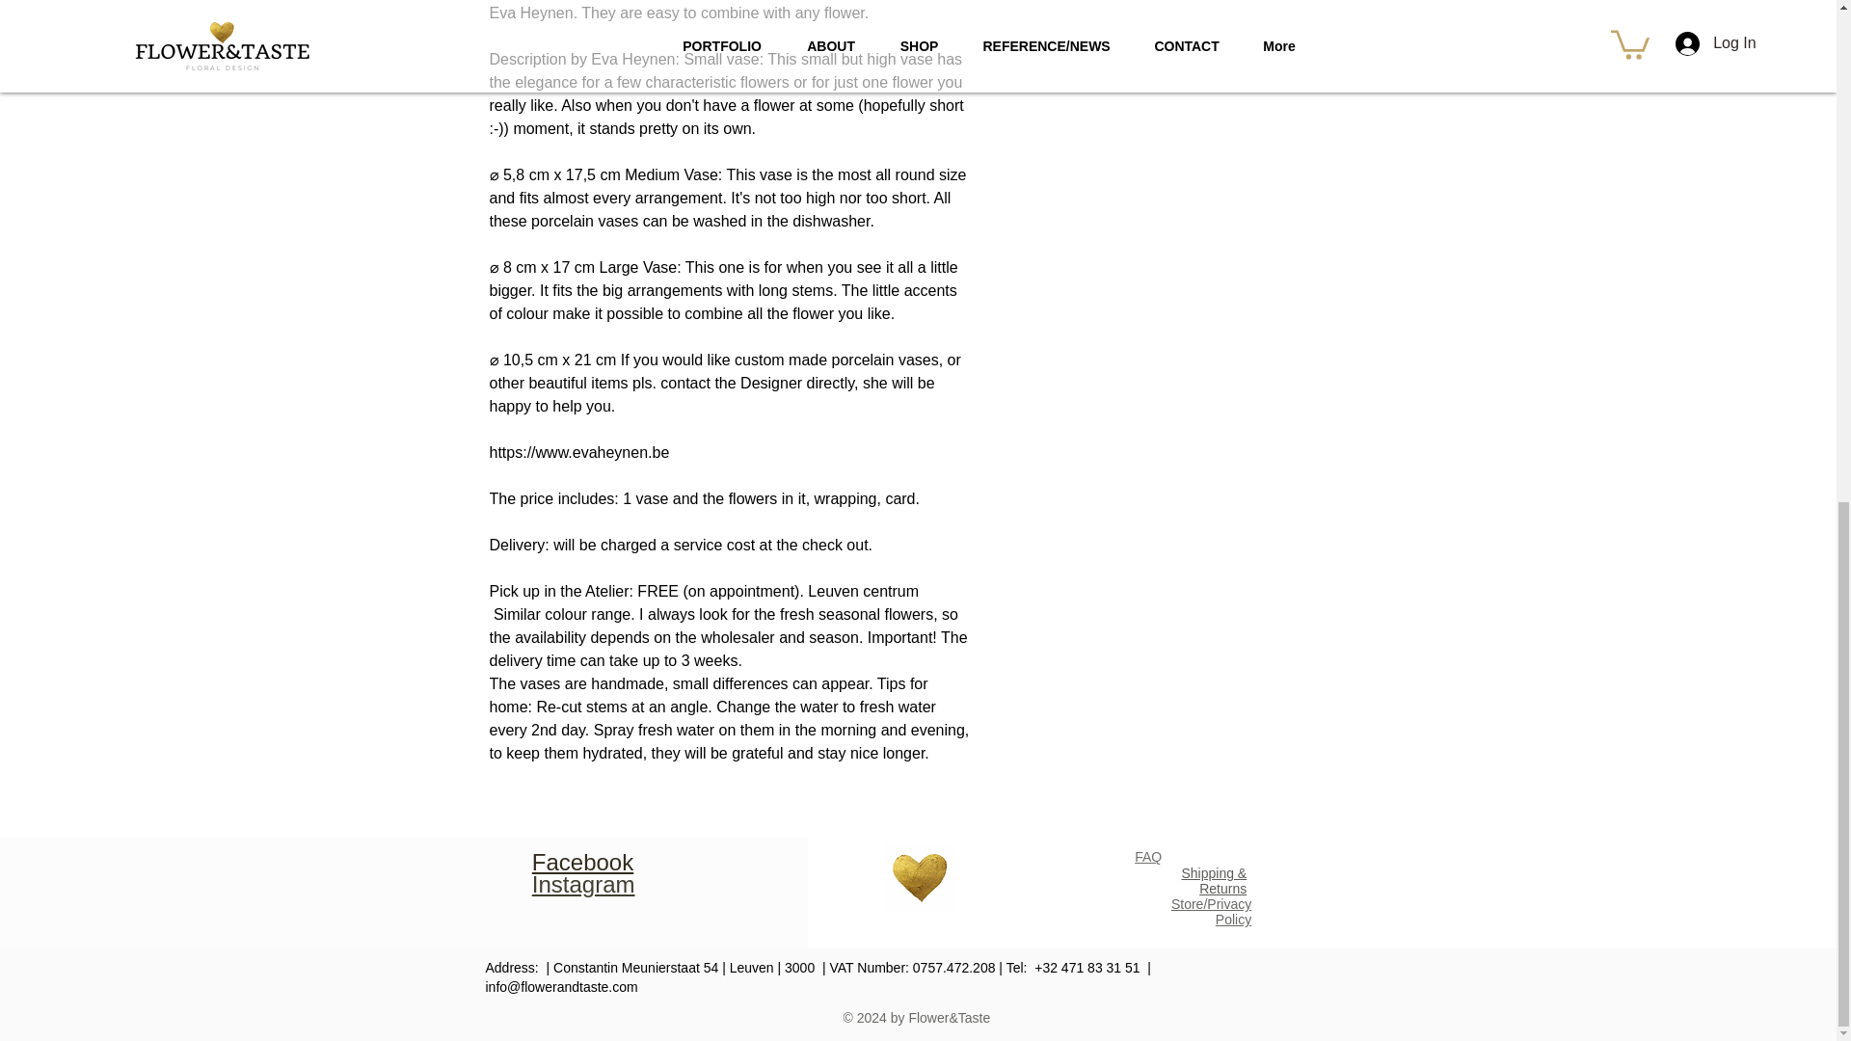  What do you see at coordinates (1147, 857) in the screenshot?
I see `FAQ` at bounding box center [1147, 857].